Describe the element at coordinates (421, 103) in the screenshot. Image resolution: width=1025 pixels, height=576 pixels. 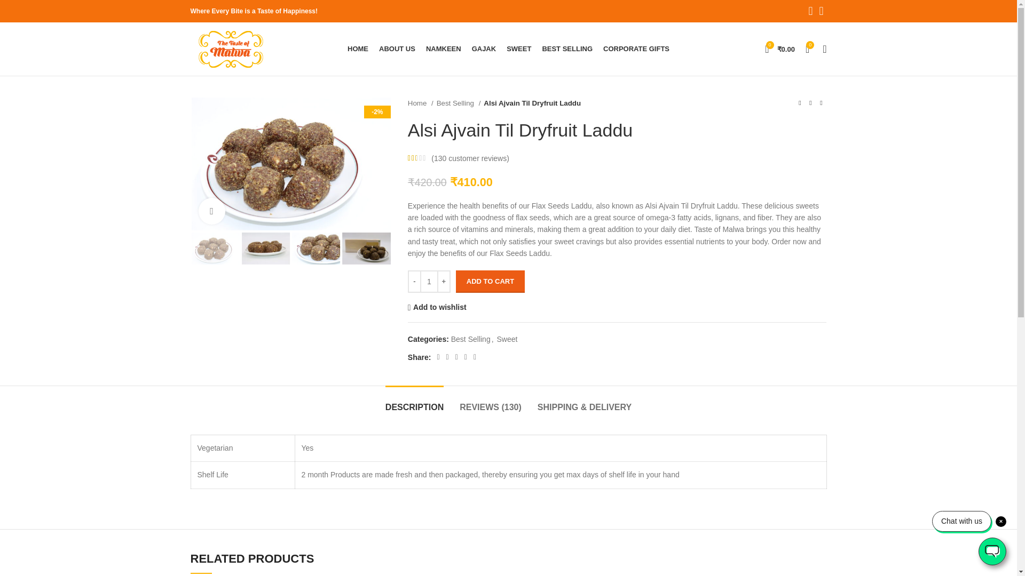
I see `Home` at that location.